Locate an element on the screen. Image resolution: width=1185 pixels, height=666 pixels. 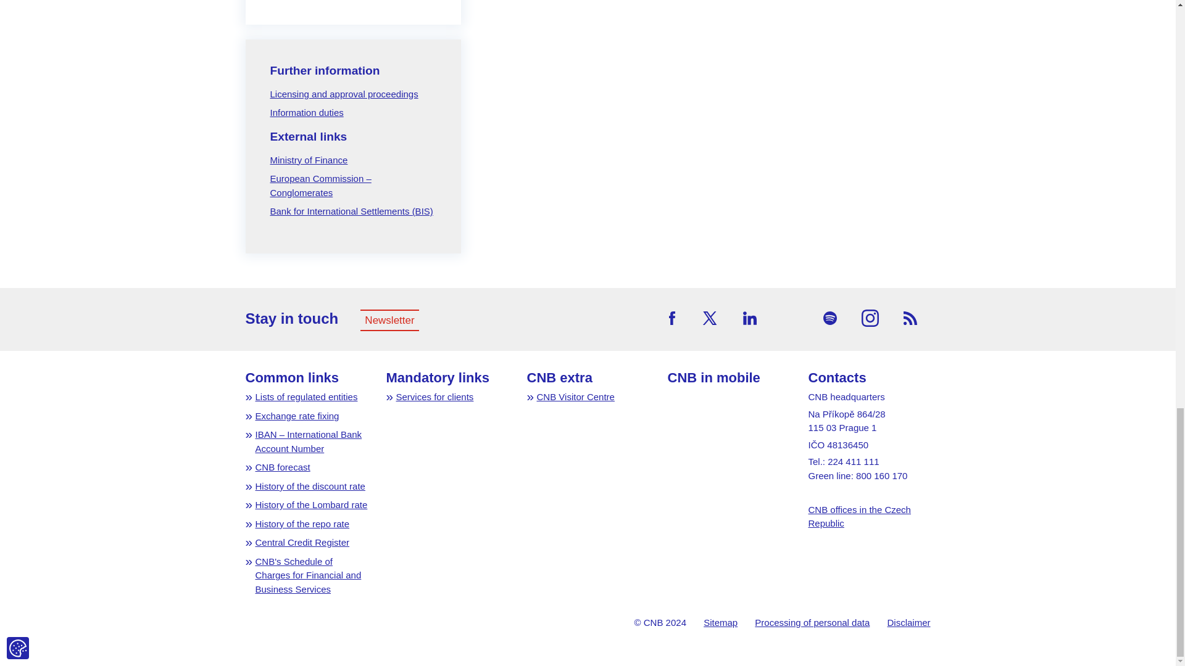
Apple App Store is located at coordinates (699, 430).